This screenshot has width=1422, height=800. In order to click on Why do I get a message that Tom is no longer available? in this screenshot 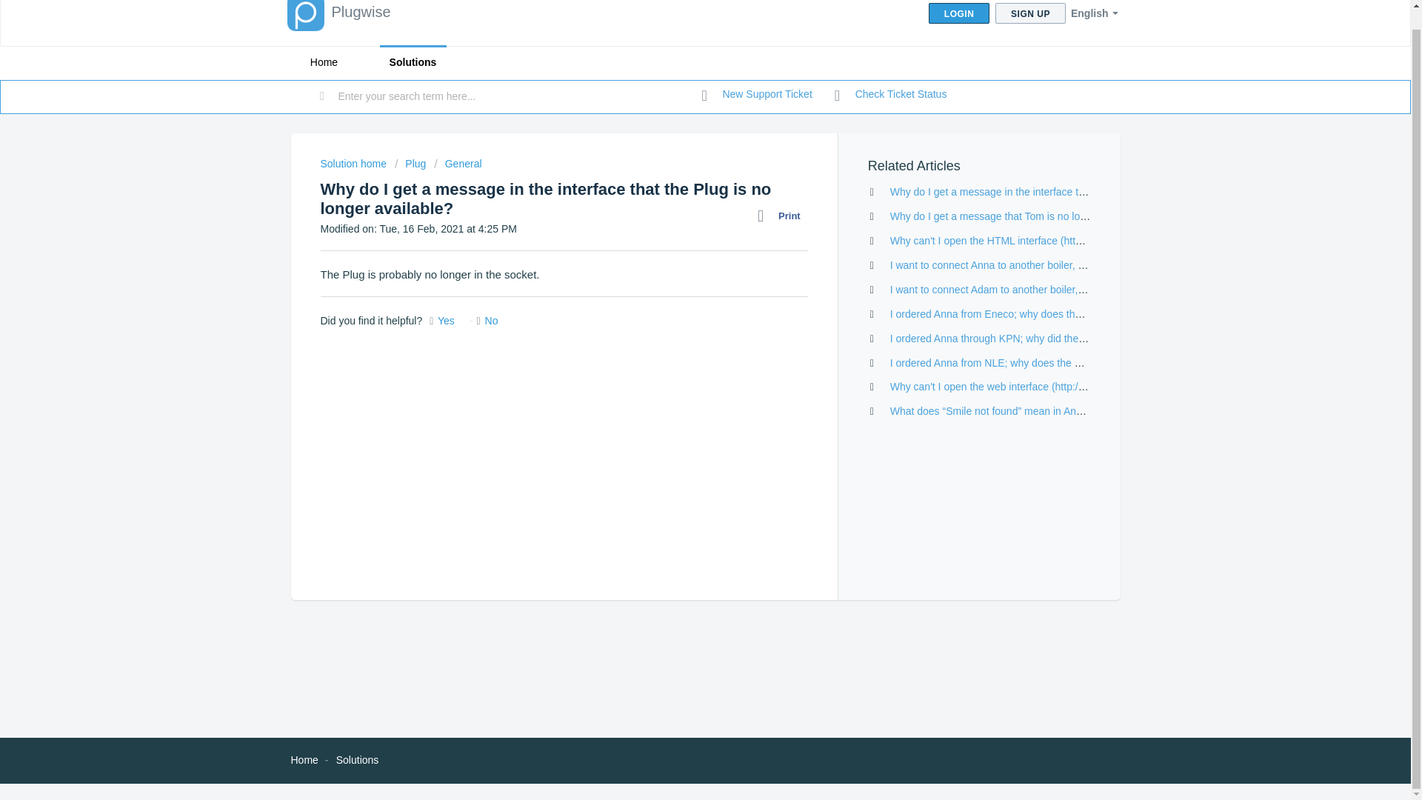, I will do `click(1020, 216)`.